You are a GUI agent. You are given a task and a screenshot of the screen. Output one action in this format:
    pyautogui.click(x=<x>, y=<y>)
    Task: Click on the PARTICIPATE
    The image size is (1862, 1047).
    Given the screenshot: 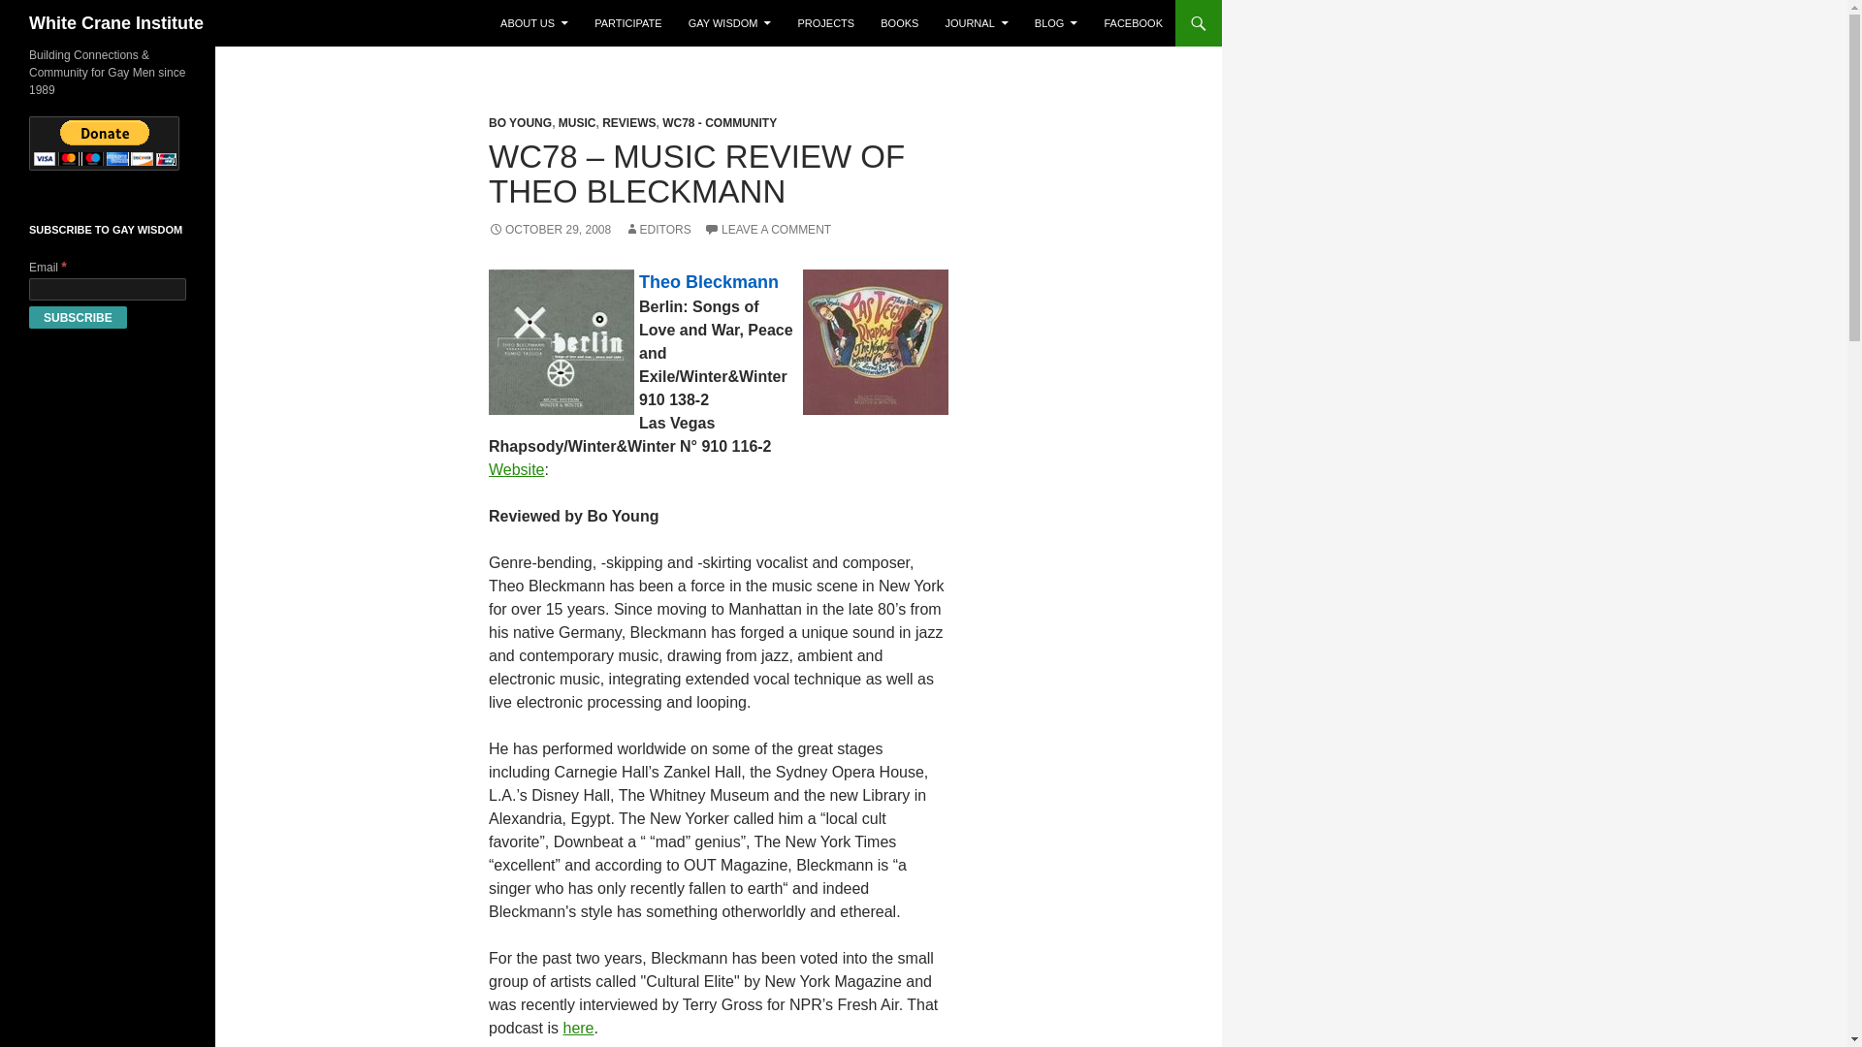 What is the action you would take?
    pyautogui.click(x=626, y=23)
    